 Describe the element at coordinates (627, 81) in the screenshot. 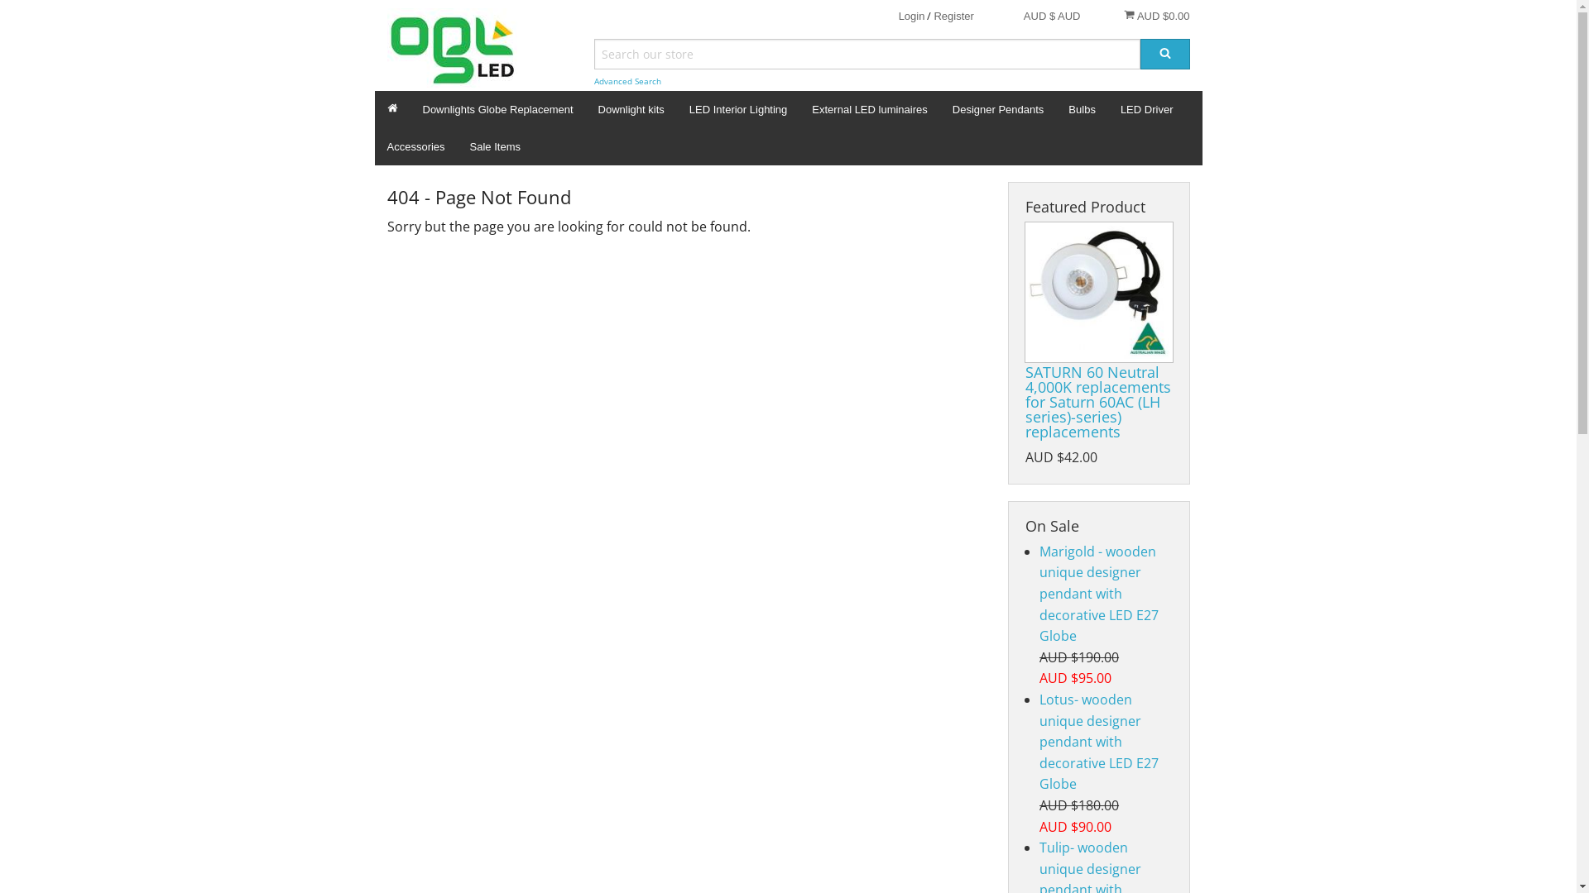

I see `Advanced Search` at that location.